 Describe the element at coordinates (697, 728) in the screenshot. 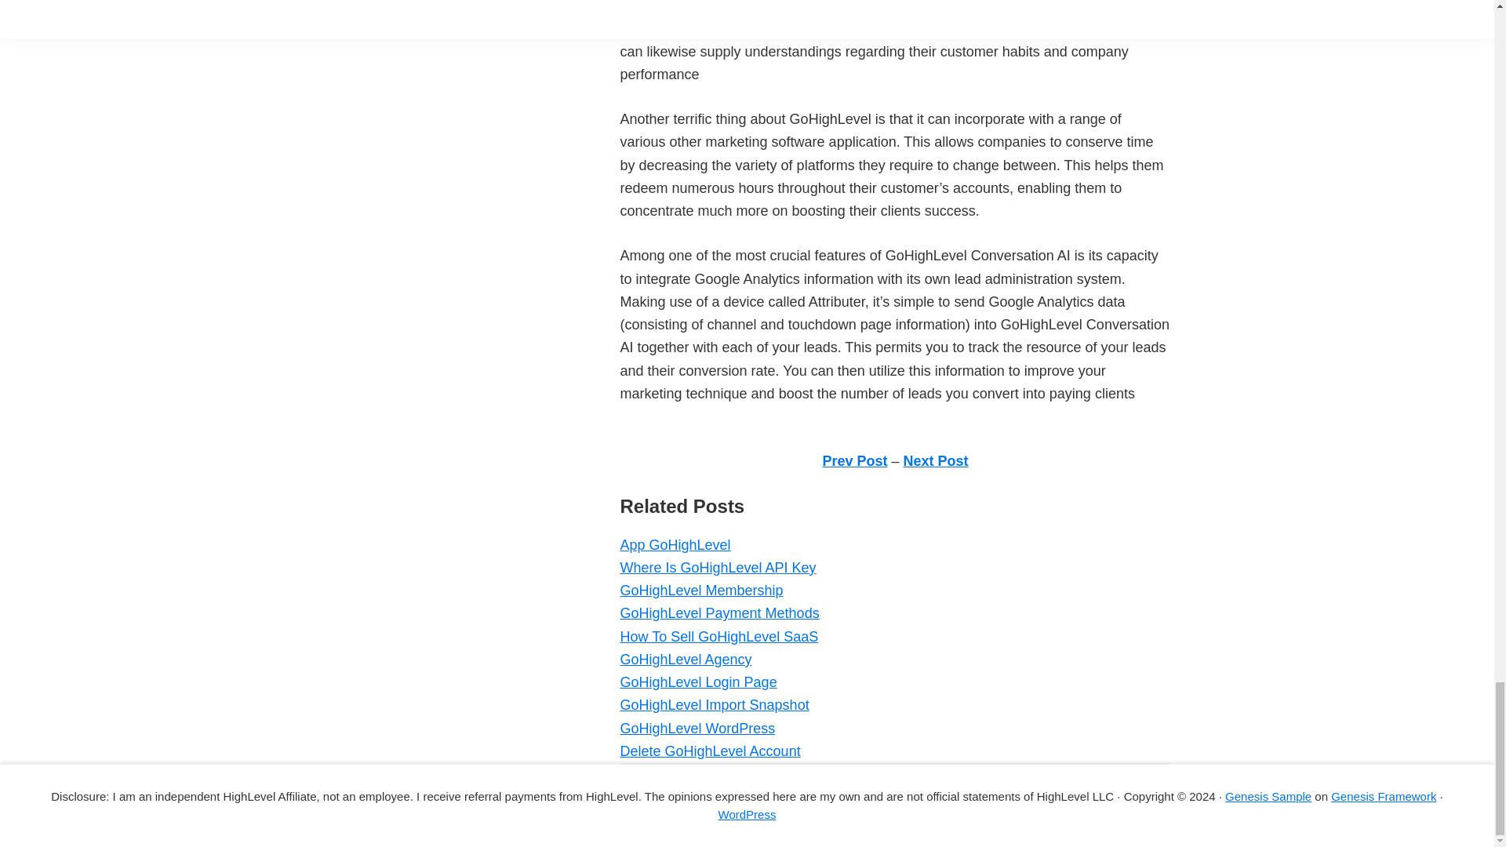

I see `GoHighLevel WordPress` at that location.